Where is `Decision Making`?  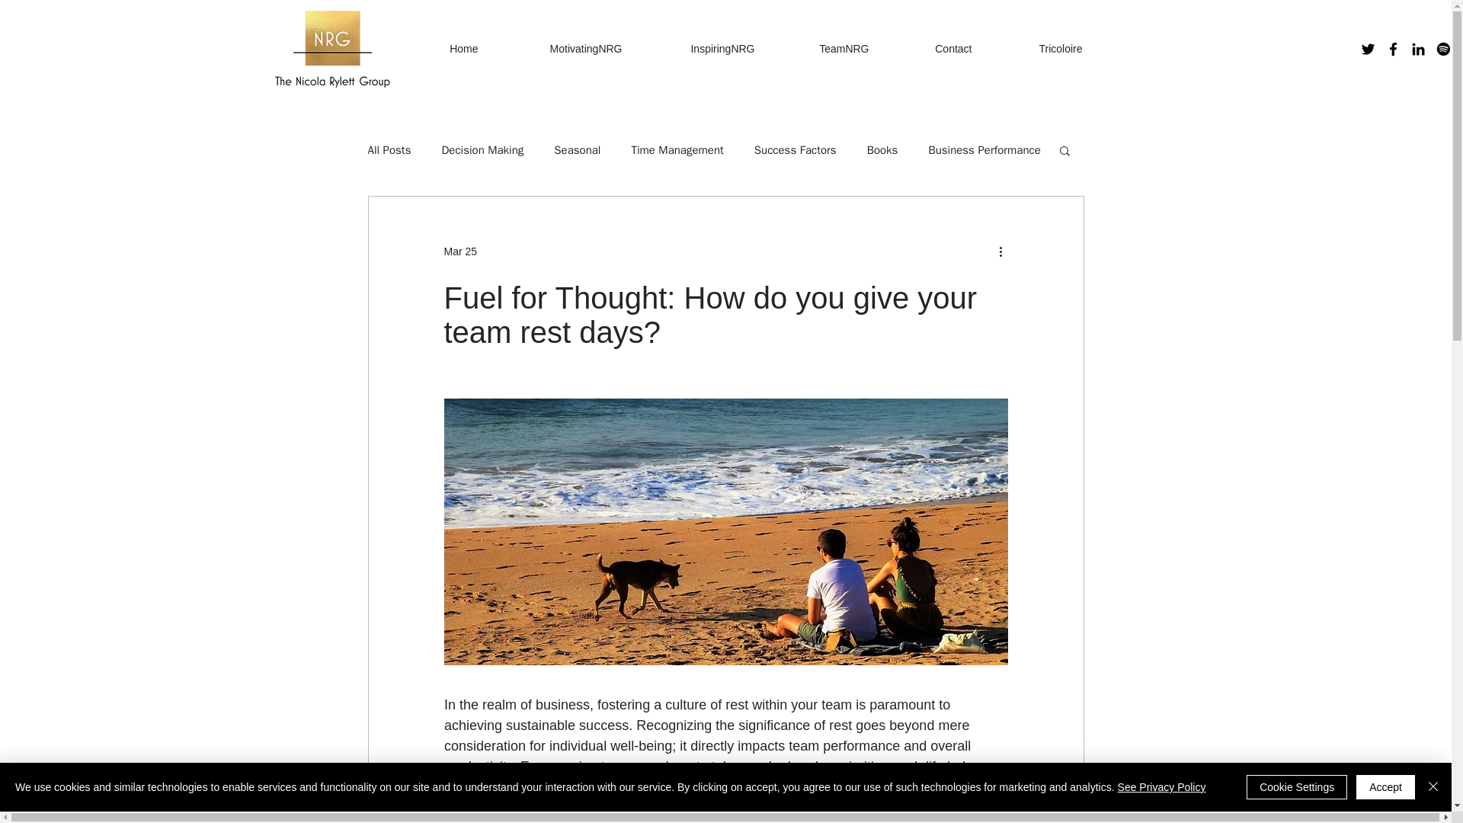 Decision Making is located at coordinates (482, 150).